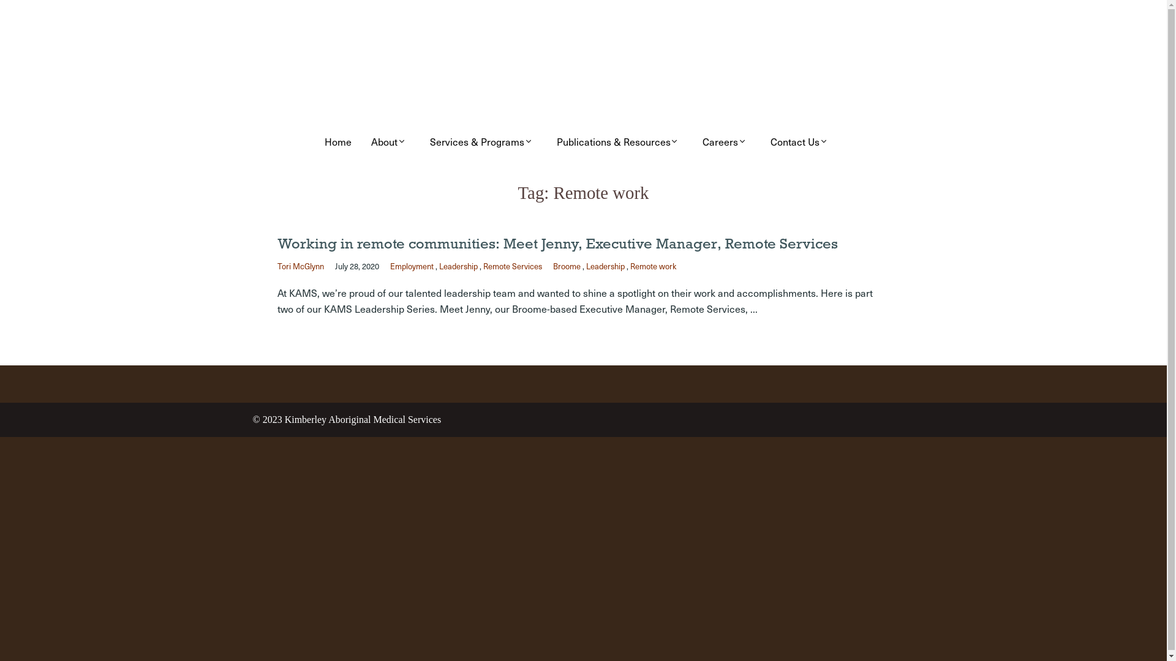  Describe the element at coordinates (458, 266) in the screenshot. I see `Leadership` at that location.